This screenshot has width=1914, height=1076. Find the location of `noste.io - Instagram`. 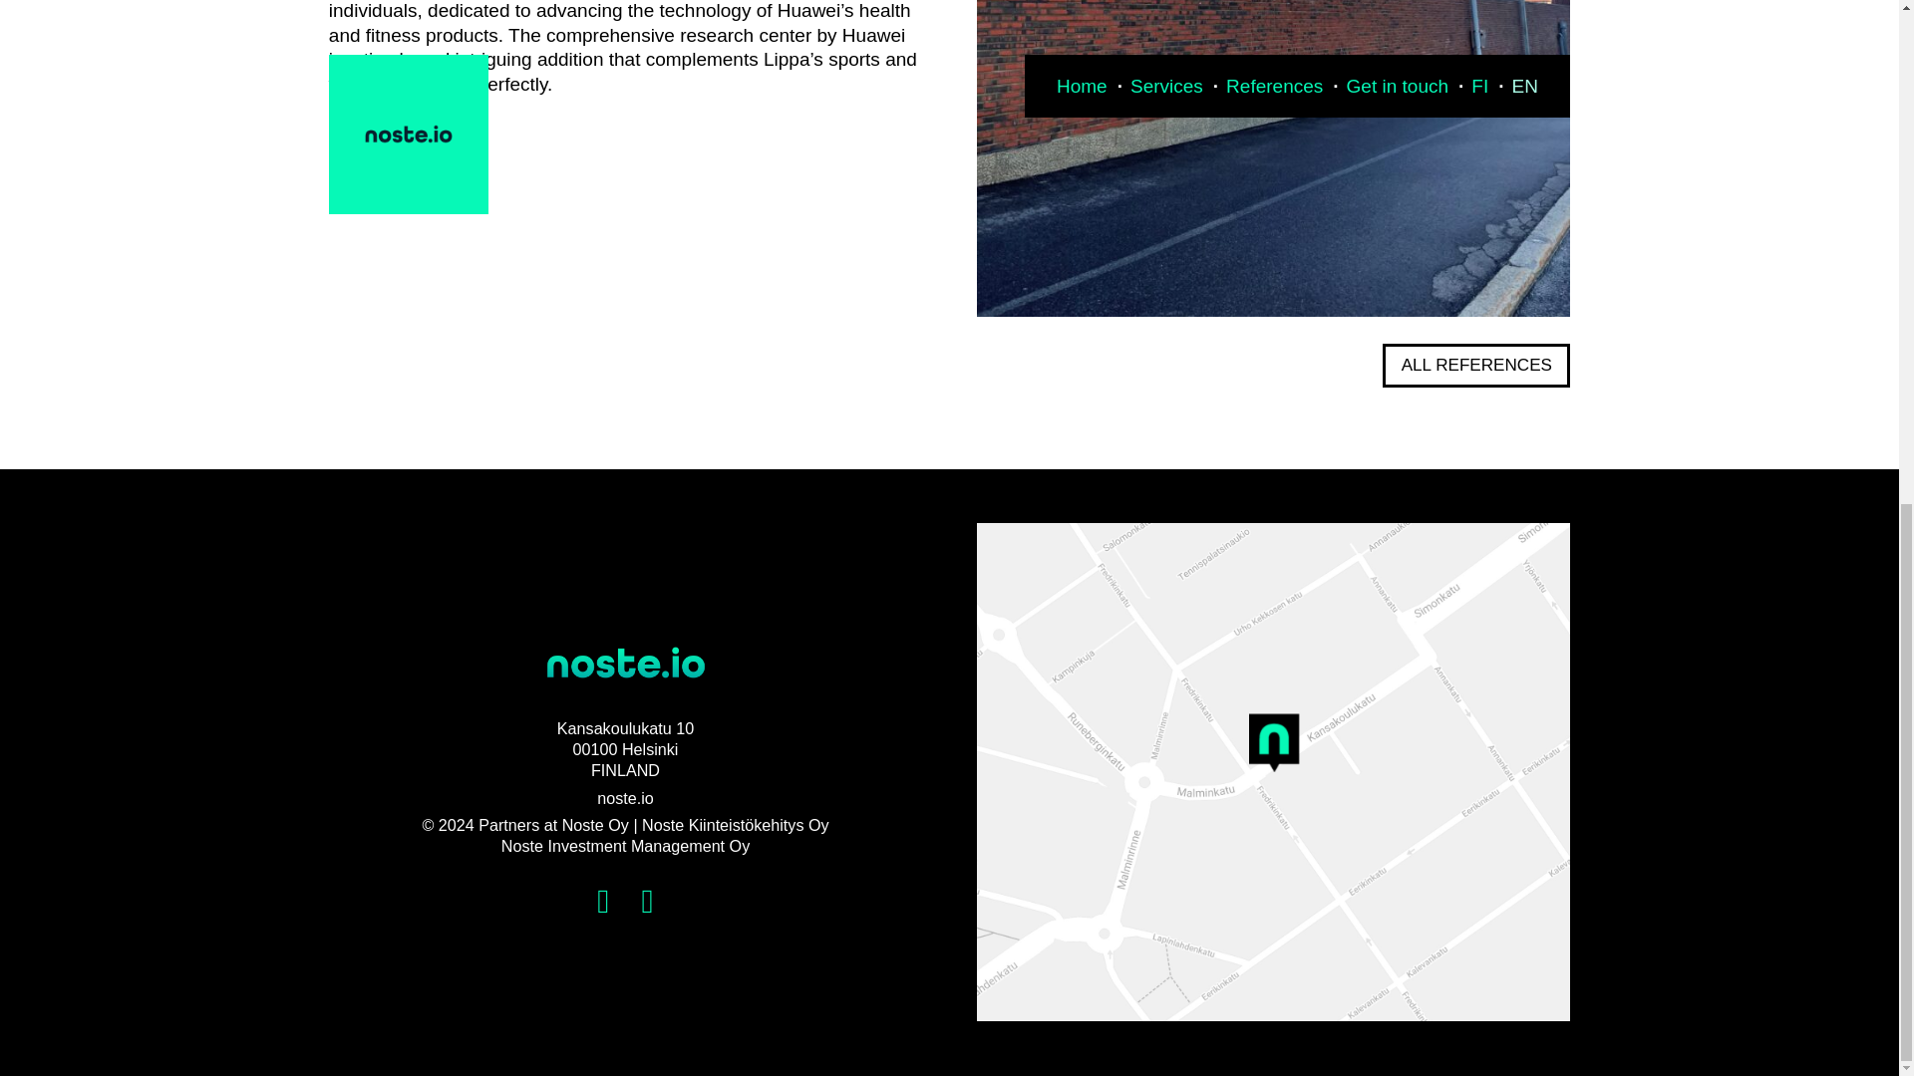

noste.io - Instagram is located at coordinates (648, 901).